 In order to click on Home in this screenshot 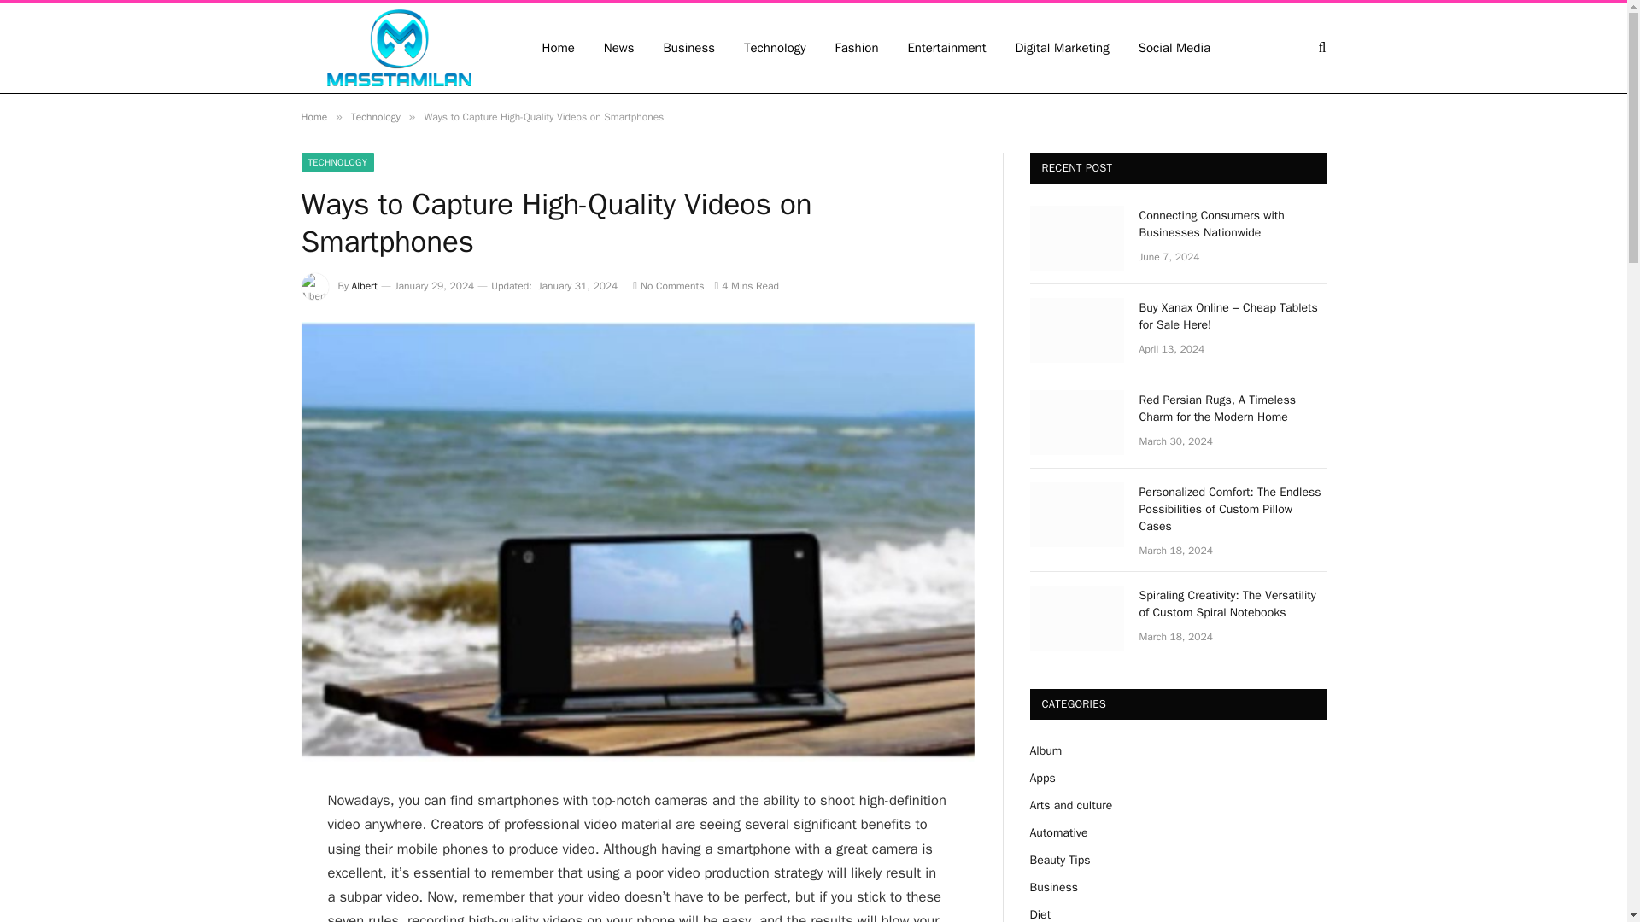, I will do `click(313, 116)`.